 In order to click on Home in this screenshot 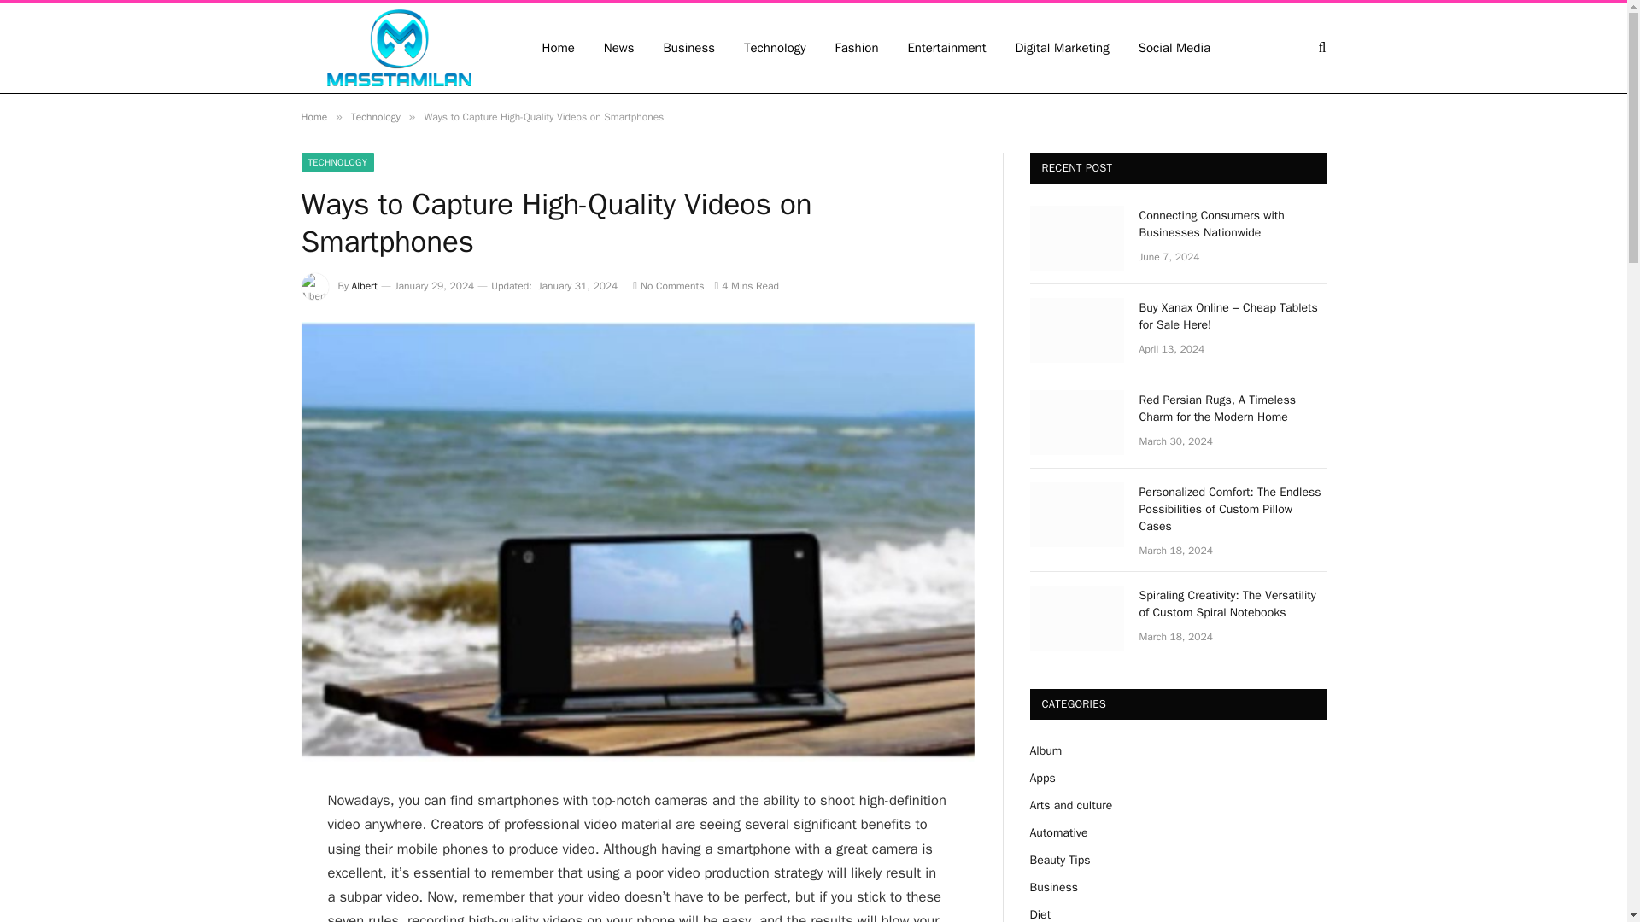, I will do `click(313, 116)`.